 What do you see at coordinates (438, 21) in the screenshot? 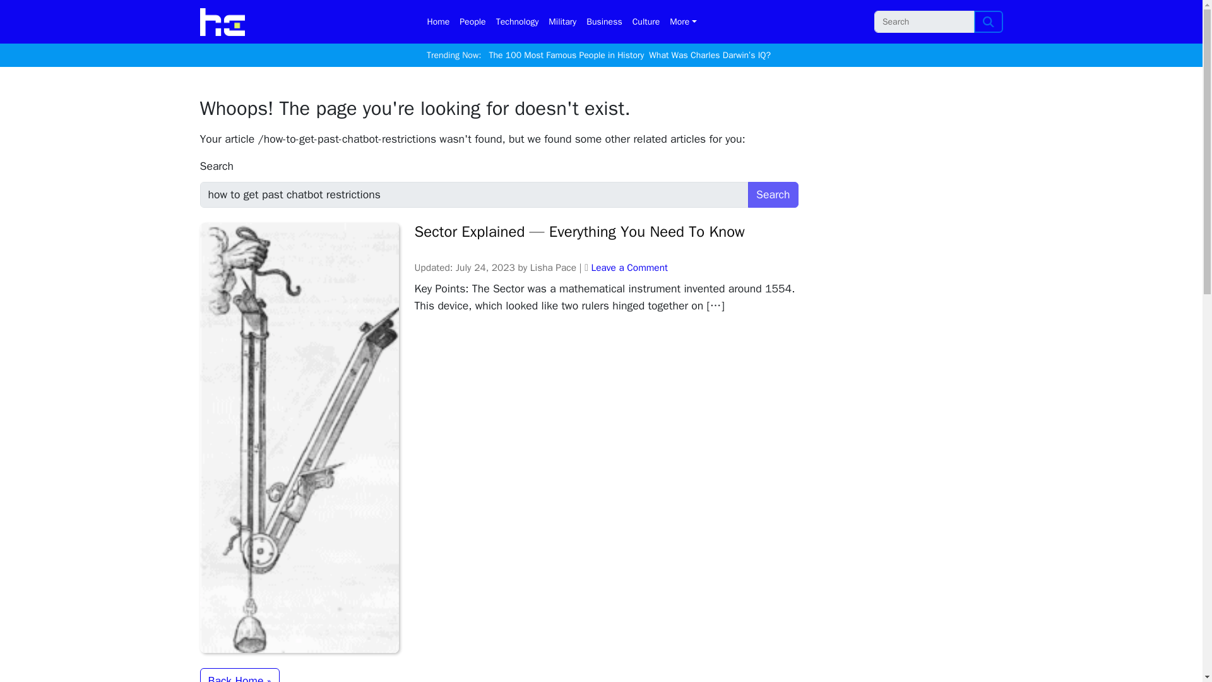
I see `Home` at bounding box center [438, 21].